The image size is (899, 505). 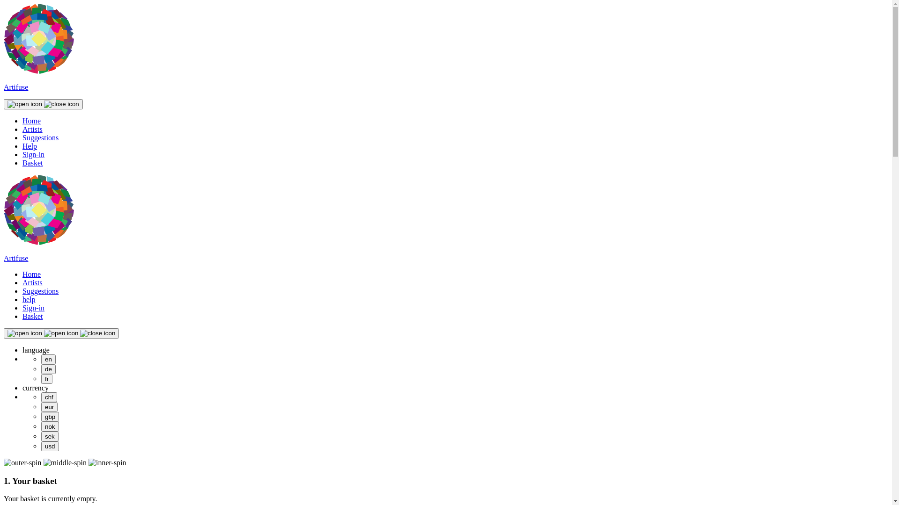 What do you see at coordinates (34, 154) in the screenshot?
I see `Sign-in` at bounding box center [34, 154].